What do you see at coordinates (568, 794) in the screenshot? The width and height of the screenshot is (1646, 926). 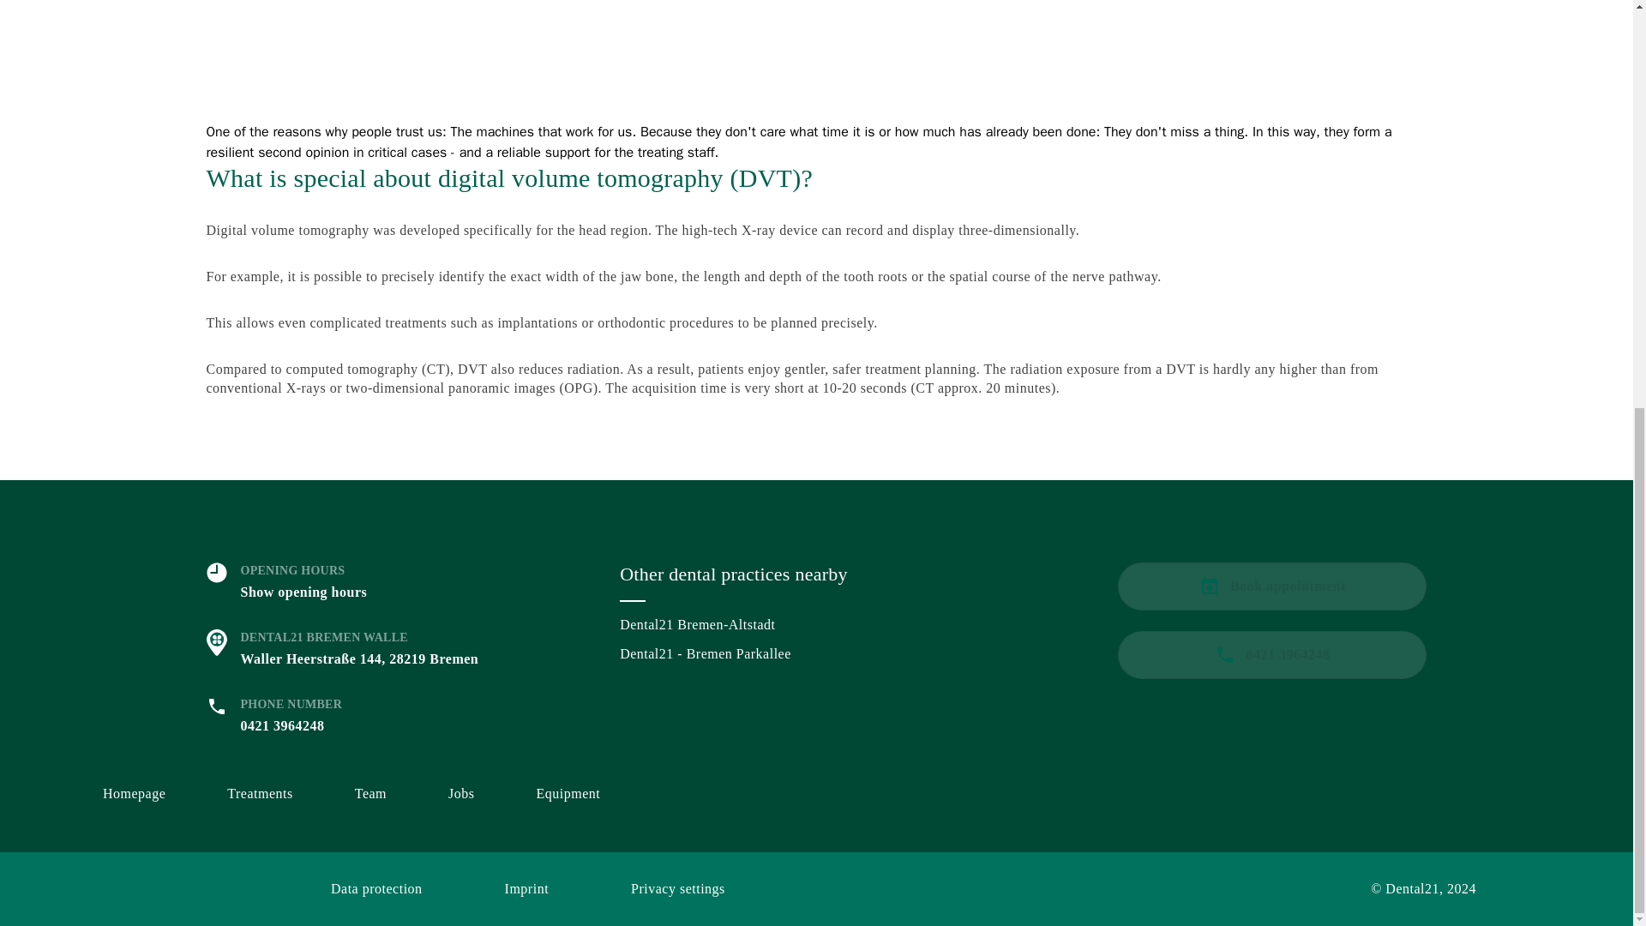 I see `Equipment` at bounding box center [568, 794].